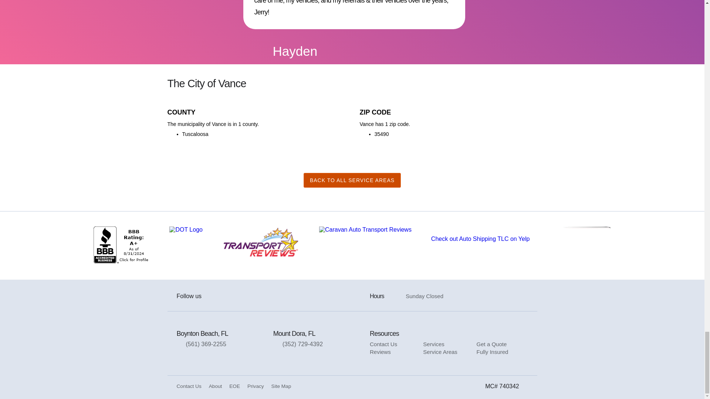 The width and height of the screenshot is (710, 399). Describe the element at coordinates (218, 296) in the screenshot. I see `facebook` at that location.